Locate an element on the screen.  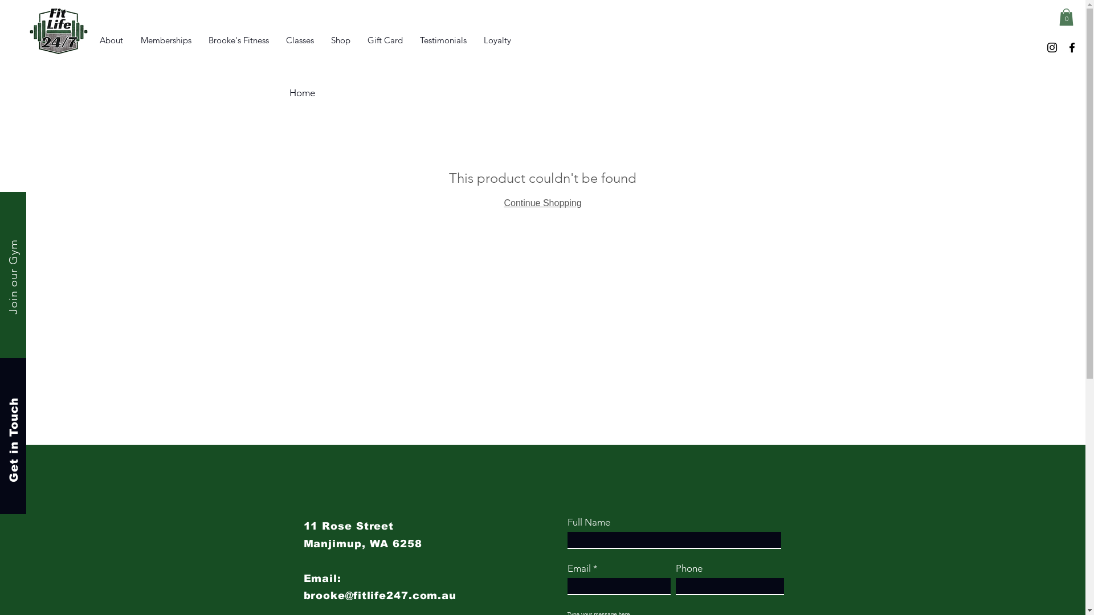
Loyalty is located at coordinates (497, 40).